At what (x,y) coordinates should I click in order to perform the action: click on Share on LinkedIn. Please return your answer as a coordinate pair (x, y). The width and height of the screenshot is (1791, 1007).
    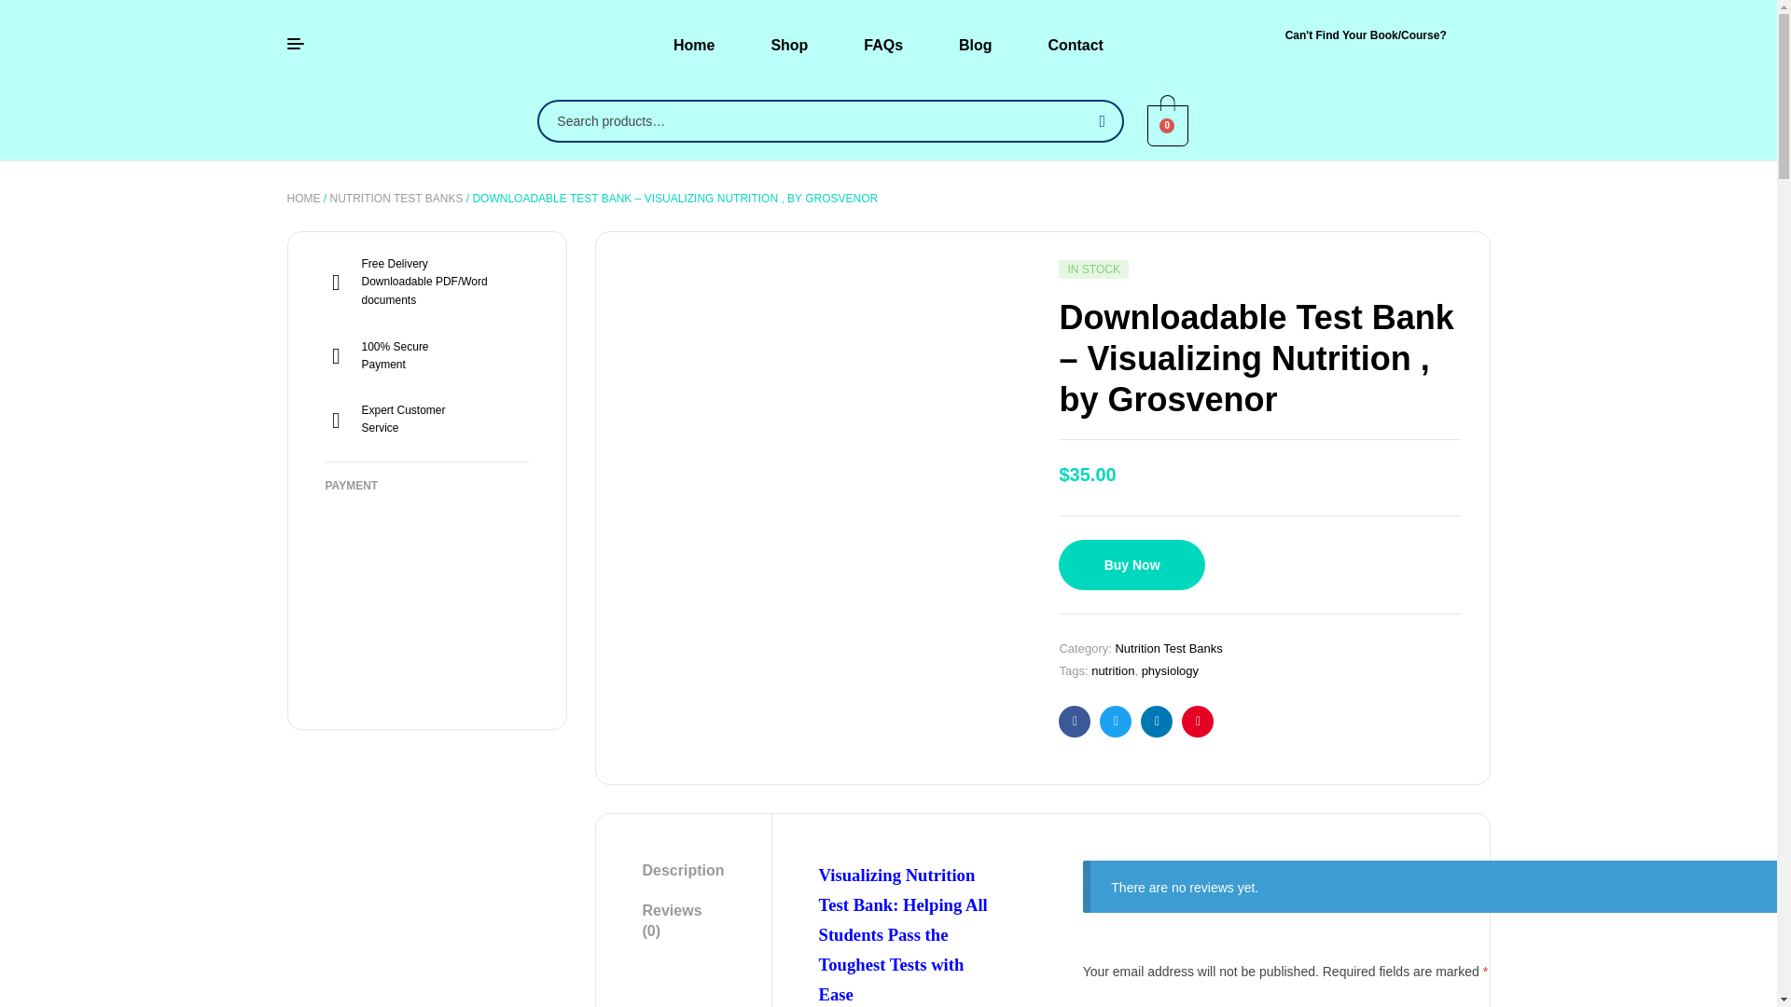
    Looking at the image, I should click on (1157, 722).